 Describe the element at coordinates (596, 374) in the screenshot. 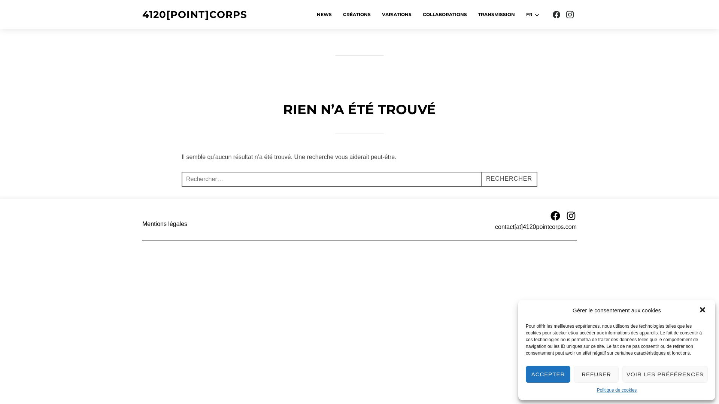

I see `REFUSER` at that location.